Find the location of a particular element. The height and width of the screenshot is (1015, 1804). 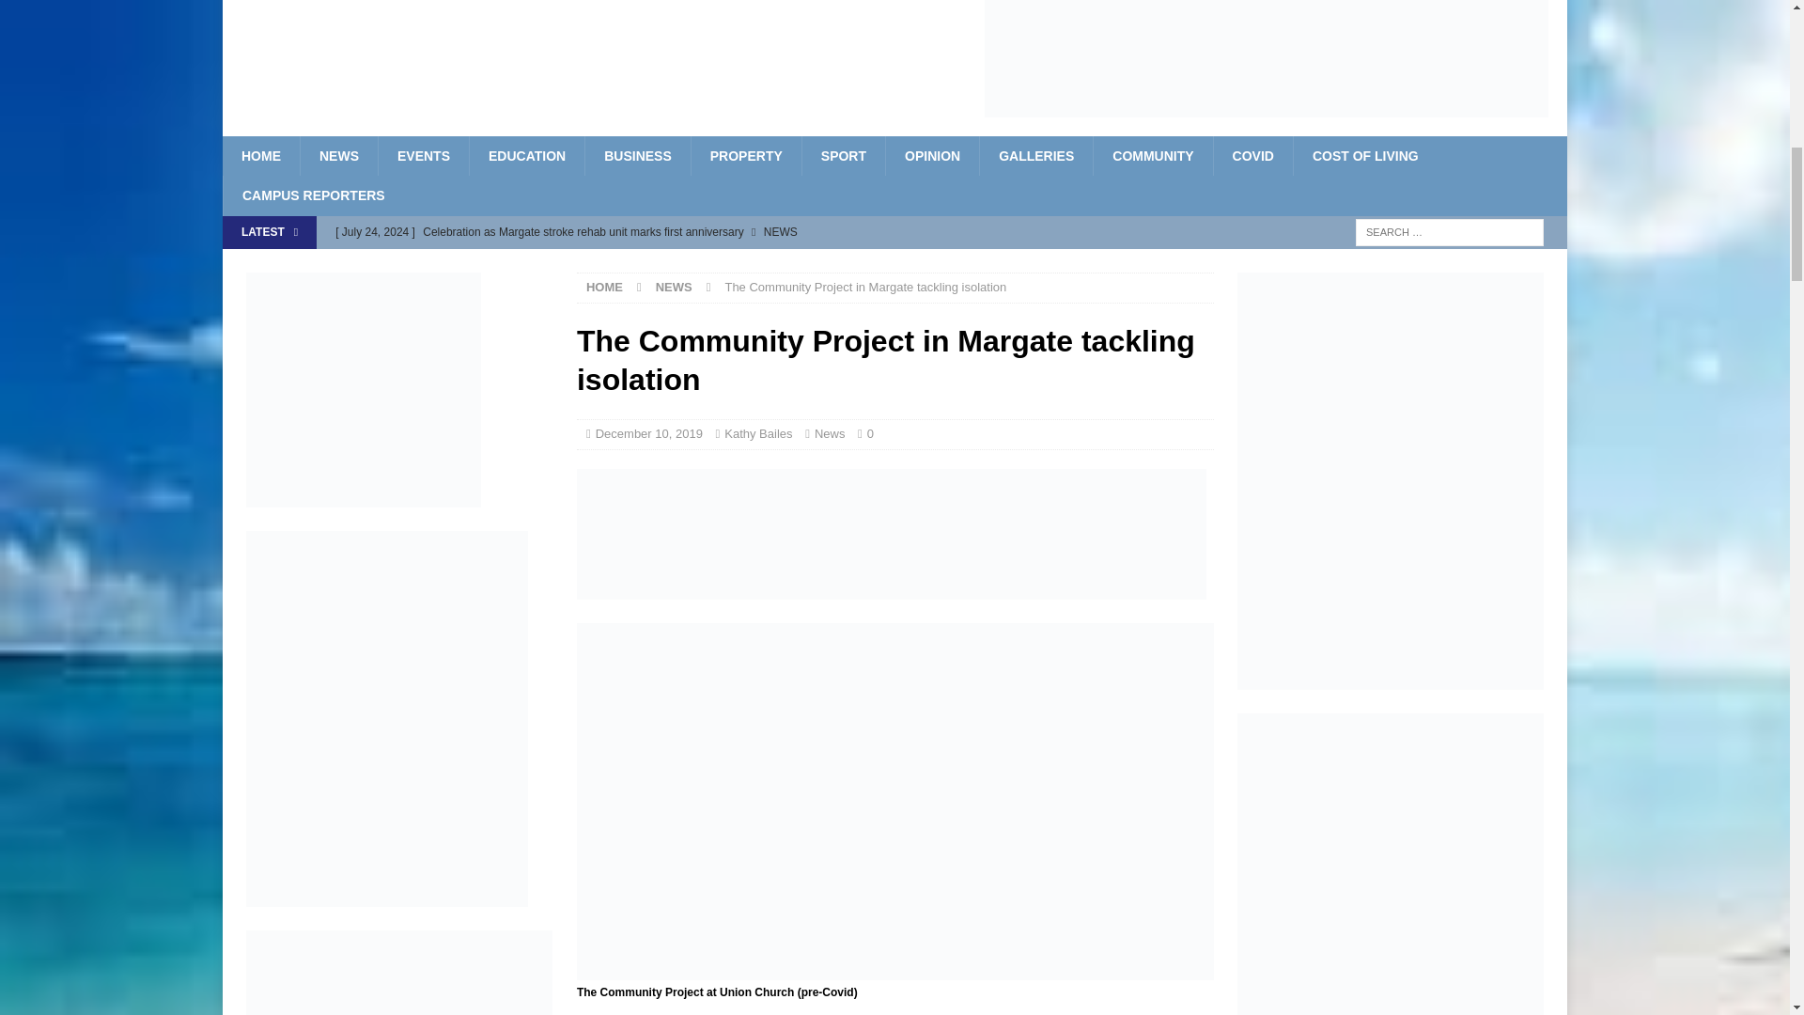

BUSINESS is located at coordinates (637, 155).